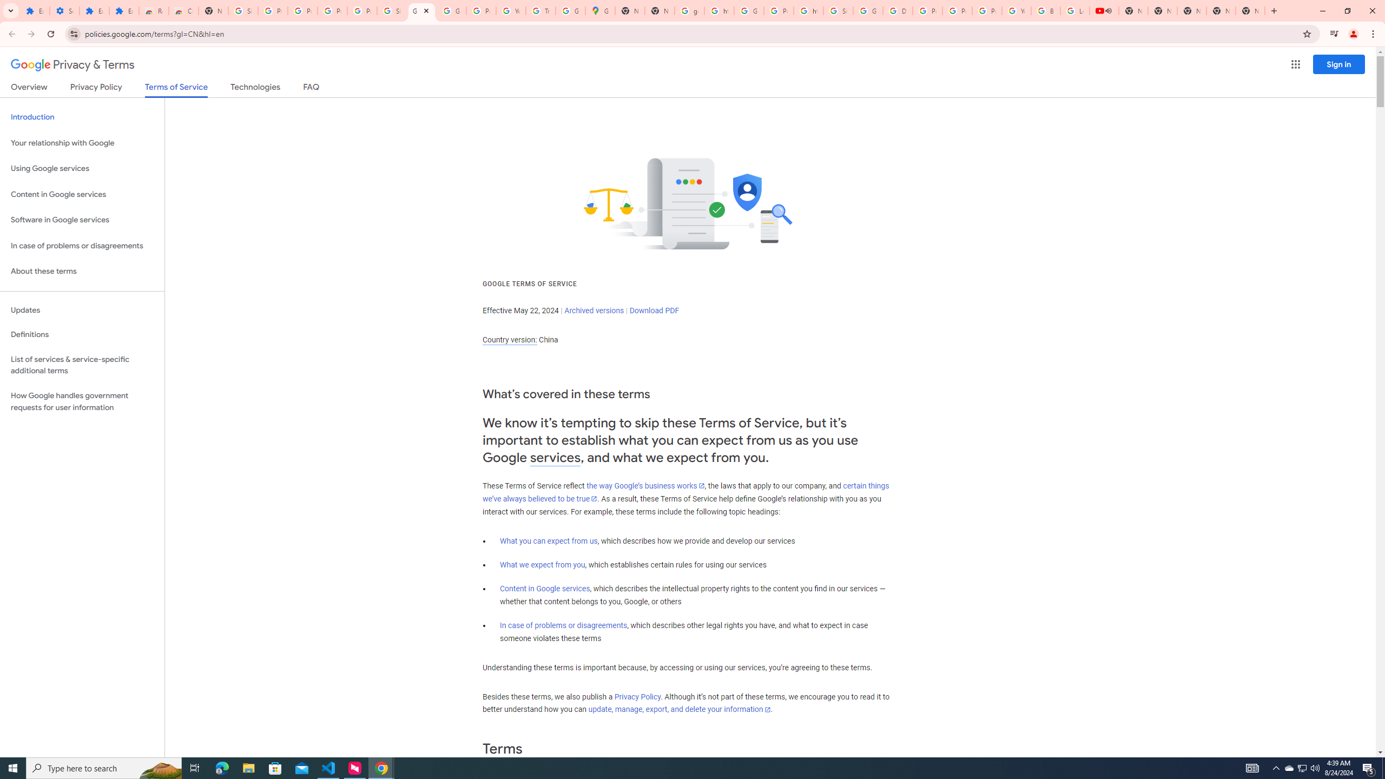 The height and width of the screenshot is (779, 1385). I want to click on List of services & service-specific additional terms, so click(82, 365).